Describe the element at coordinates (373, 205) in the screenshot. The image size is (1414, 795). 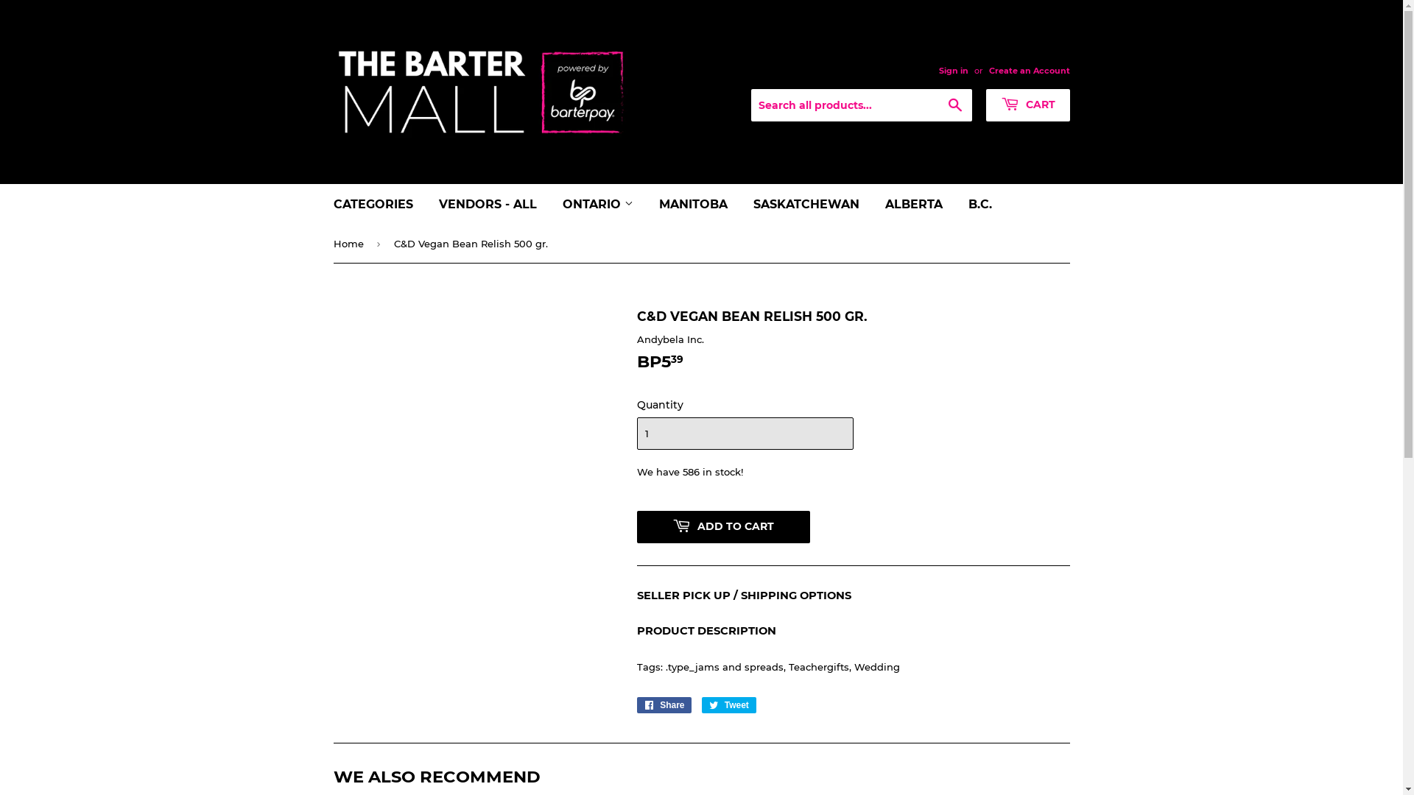
I see `CATEGORIES` at that location.